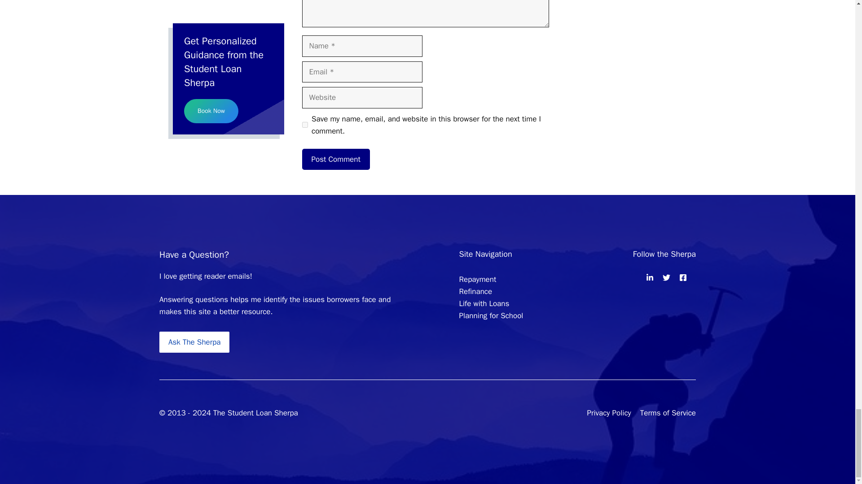 This screenshot has height=484, width=862. Describe the element at coordinates (336, 160) in the screenshot. I see `Post Comment` at that location.